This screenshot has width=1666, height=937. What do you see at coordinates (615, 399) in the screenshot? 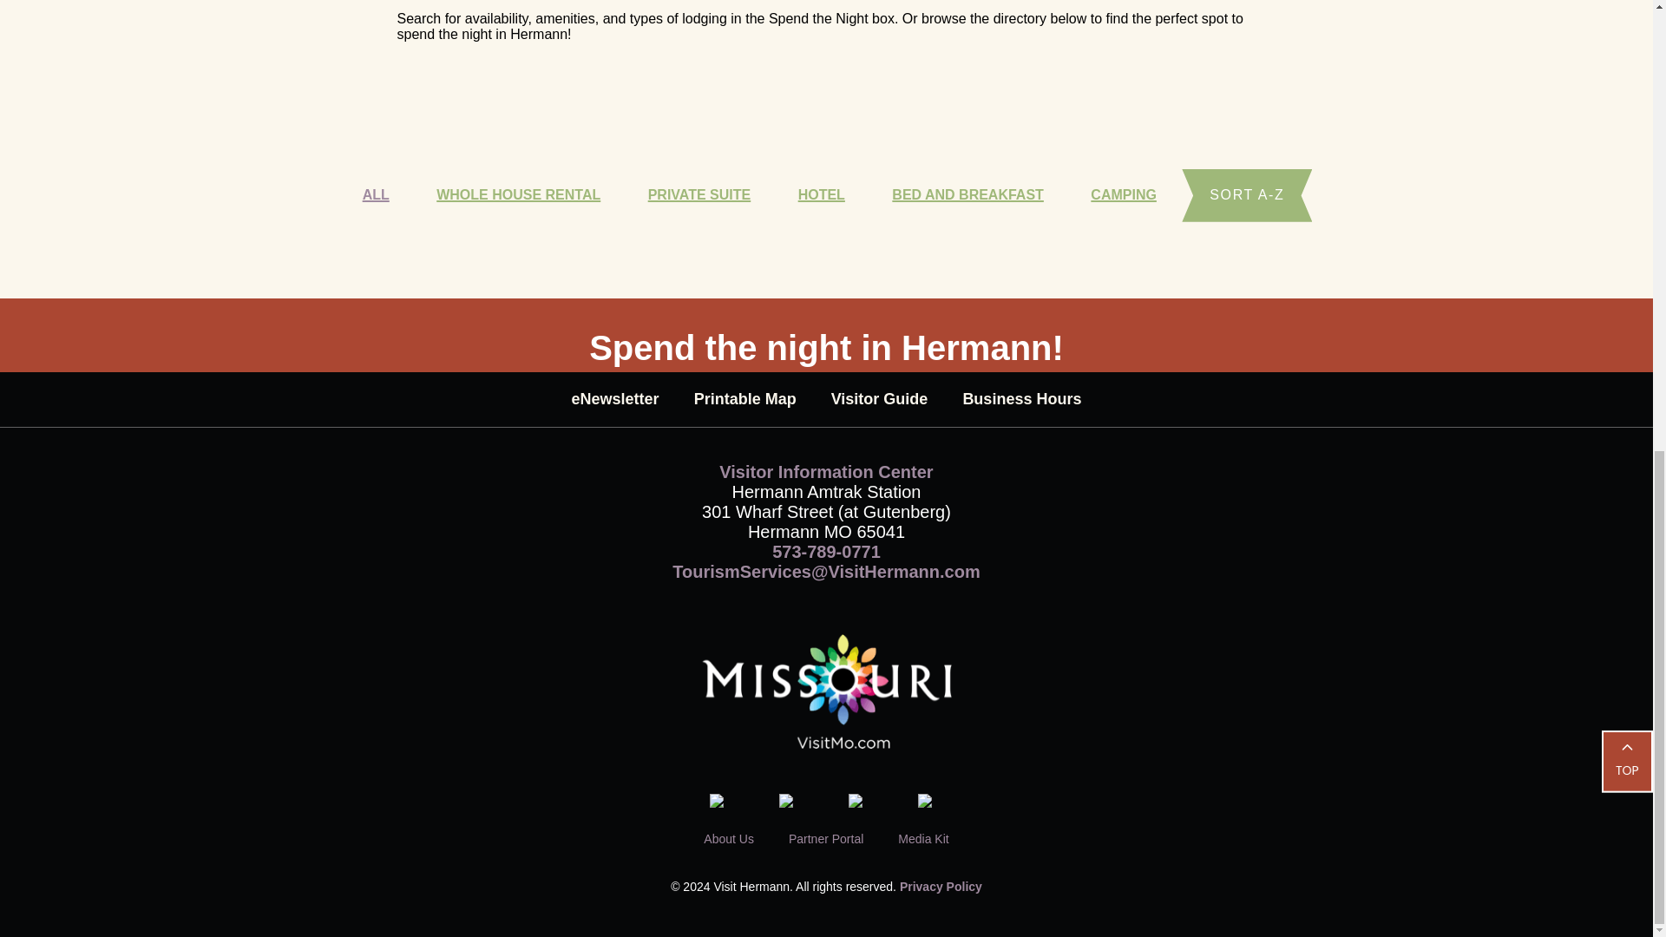
I see `eNewsletter` at bounding box center [615, 399].